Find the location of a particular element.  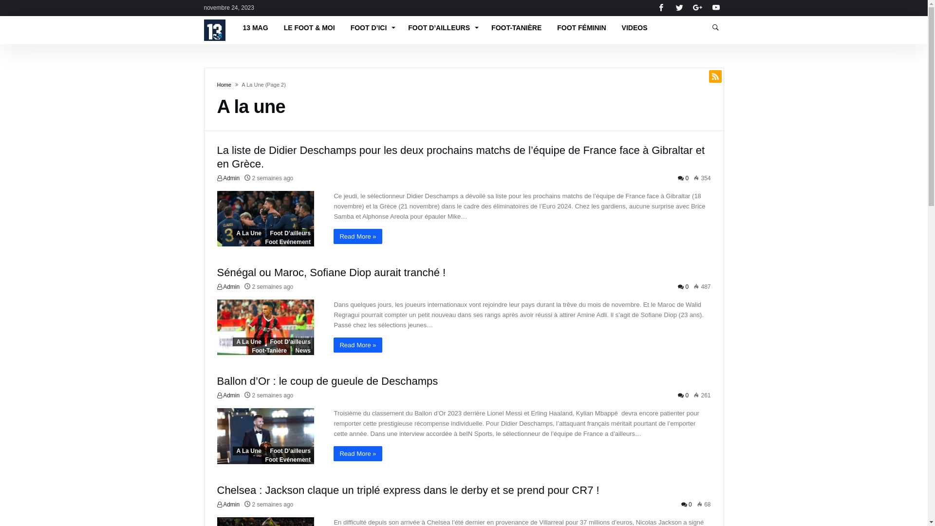

Admin is located at coordinates (229, 395).